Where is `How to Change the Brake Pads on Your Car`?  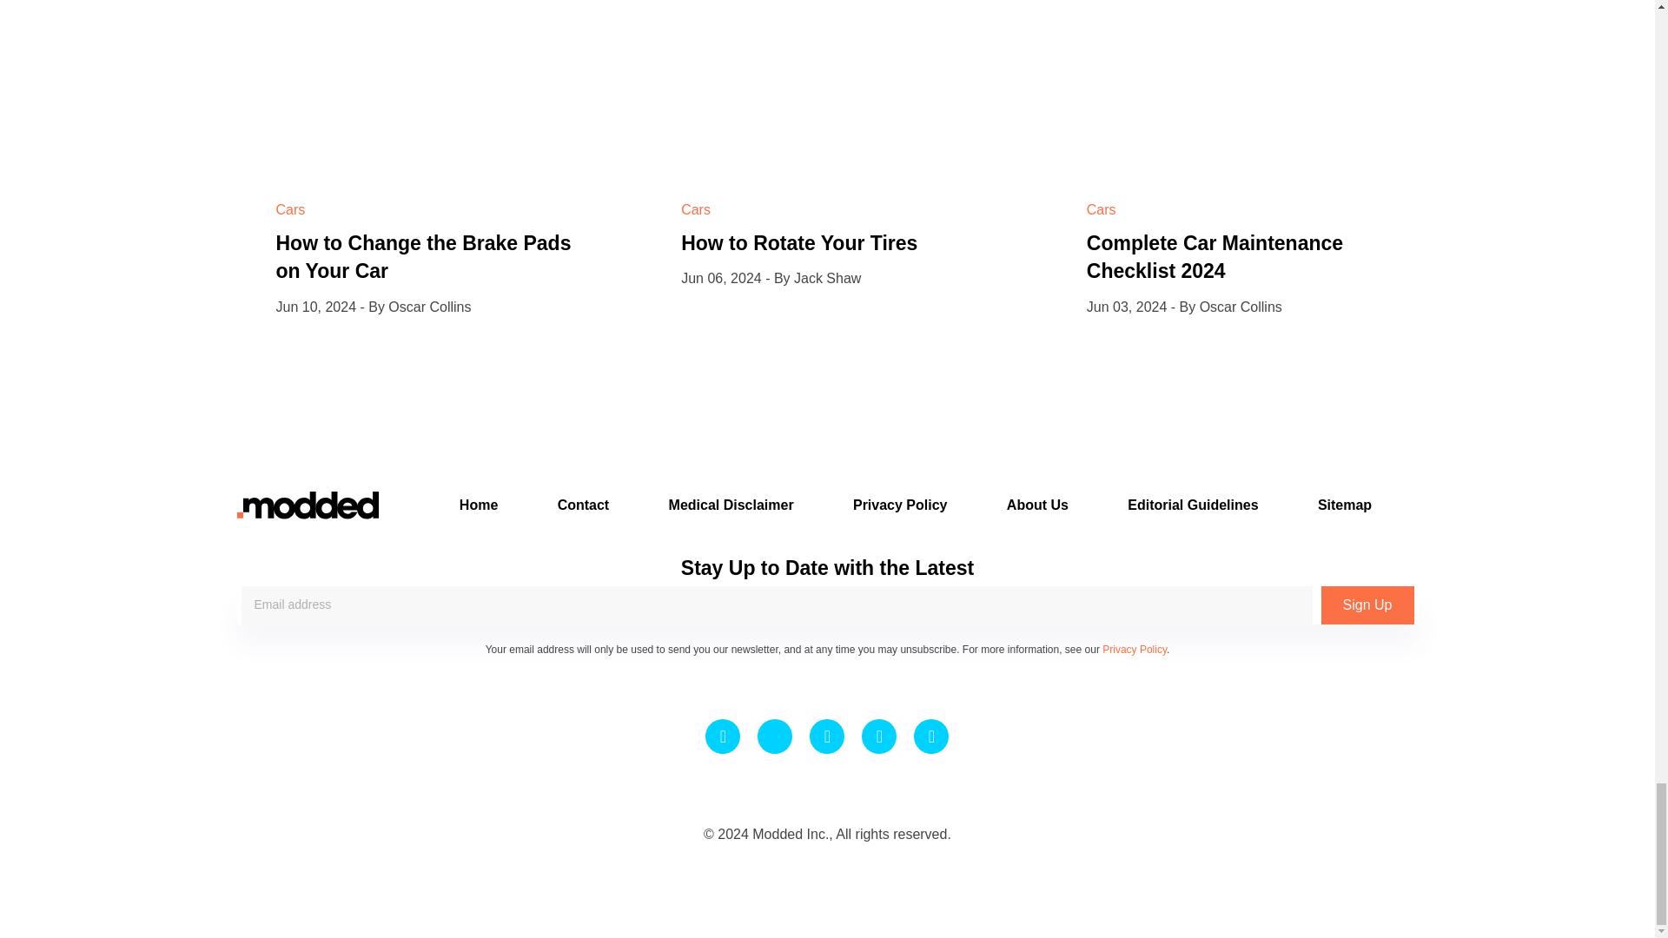 How to Change the Brake Pads on Your Car is located at coordinates (424, 257).